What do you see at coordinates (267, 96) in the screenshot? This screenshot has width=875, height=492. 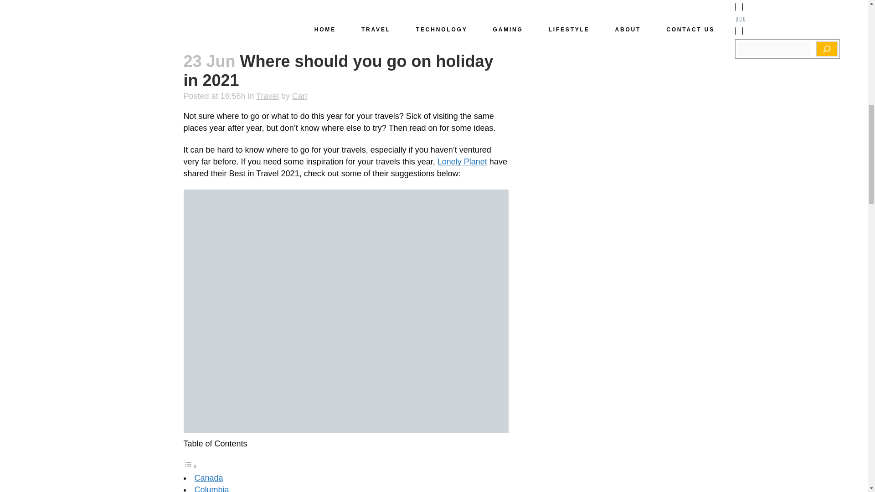 I see `Travel` at bounding box center [267, 96].